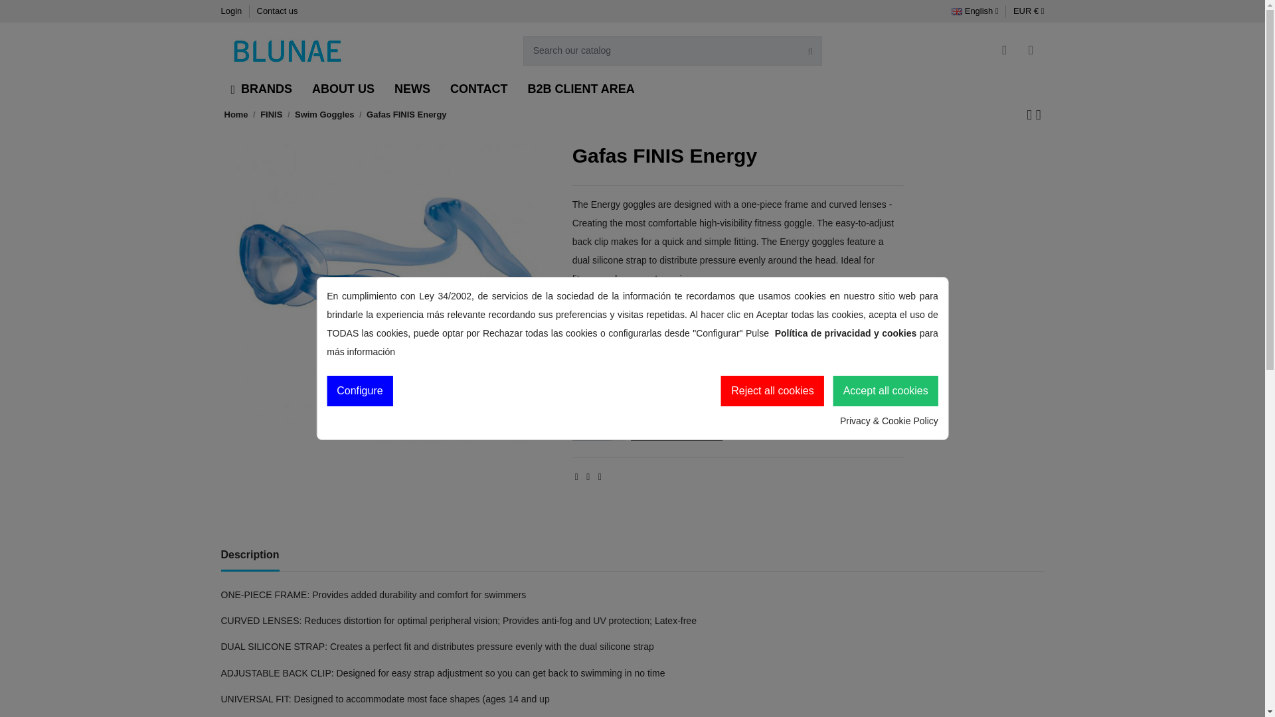 The height and width of the screenshot is (717, 1275). I want to click on 1, so click(592, 424).